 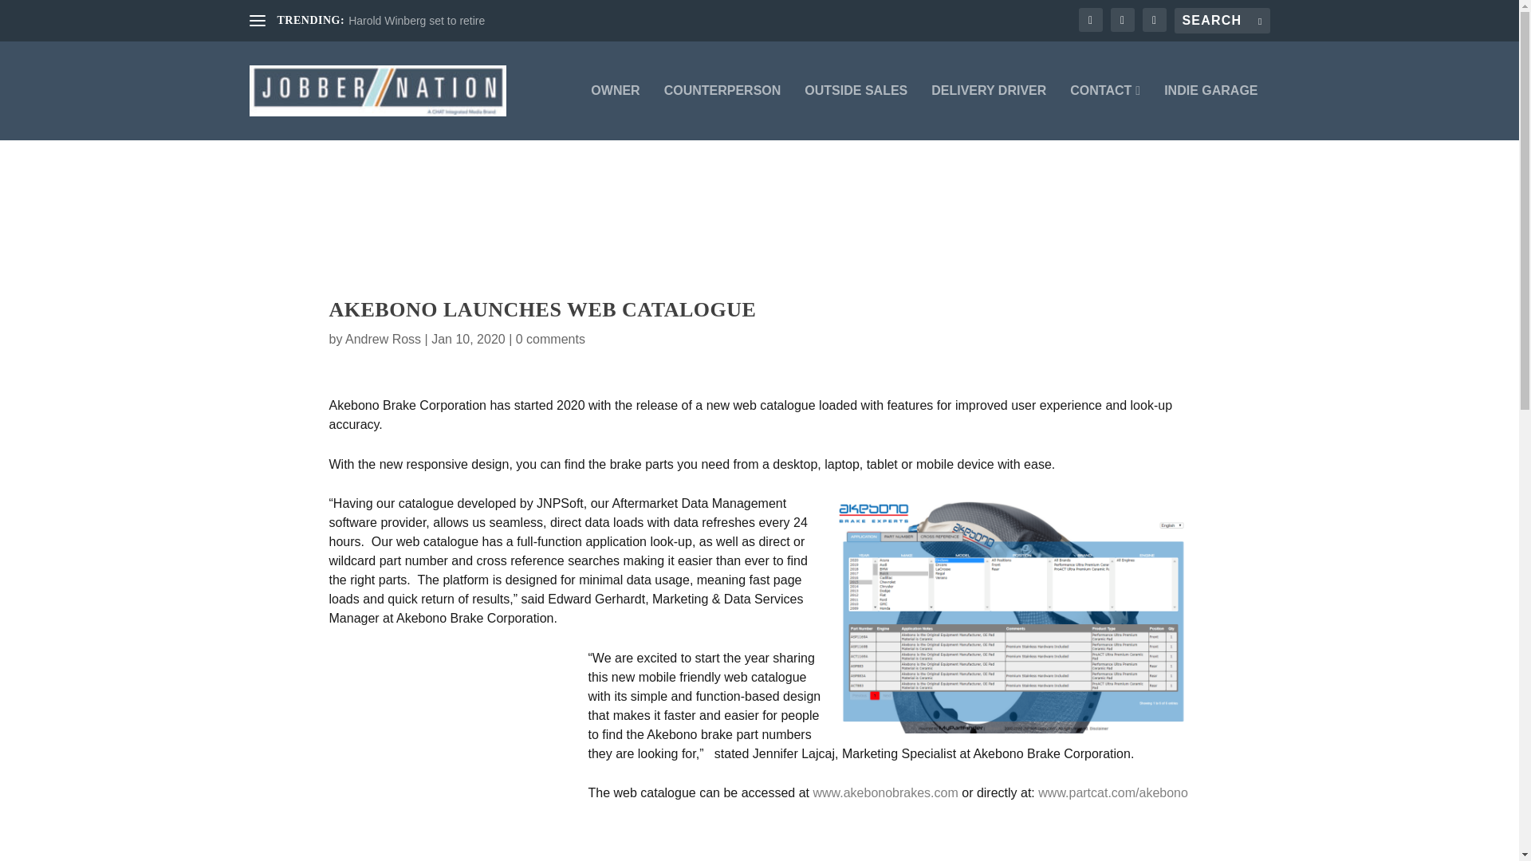 I want to click on INDIE GARAGE, so click(x=1210, y=112).